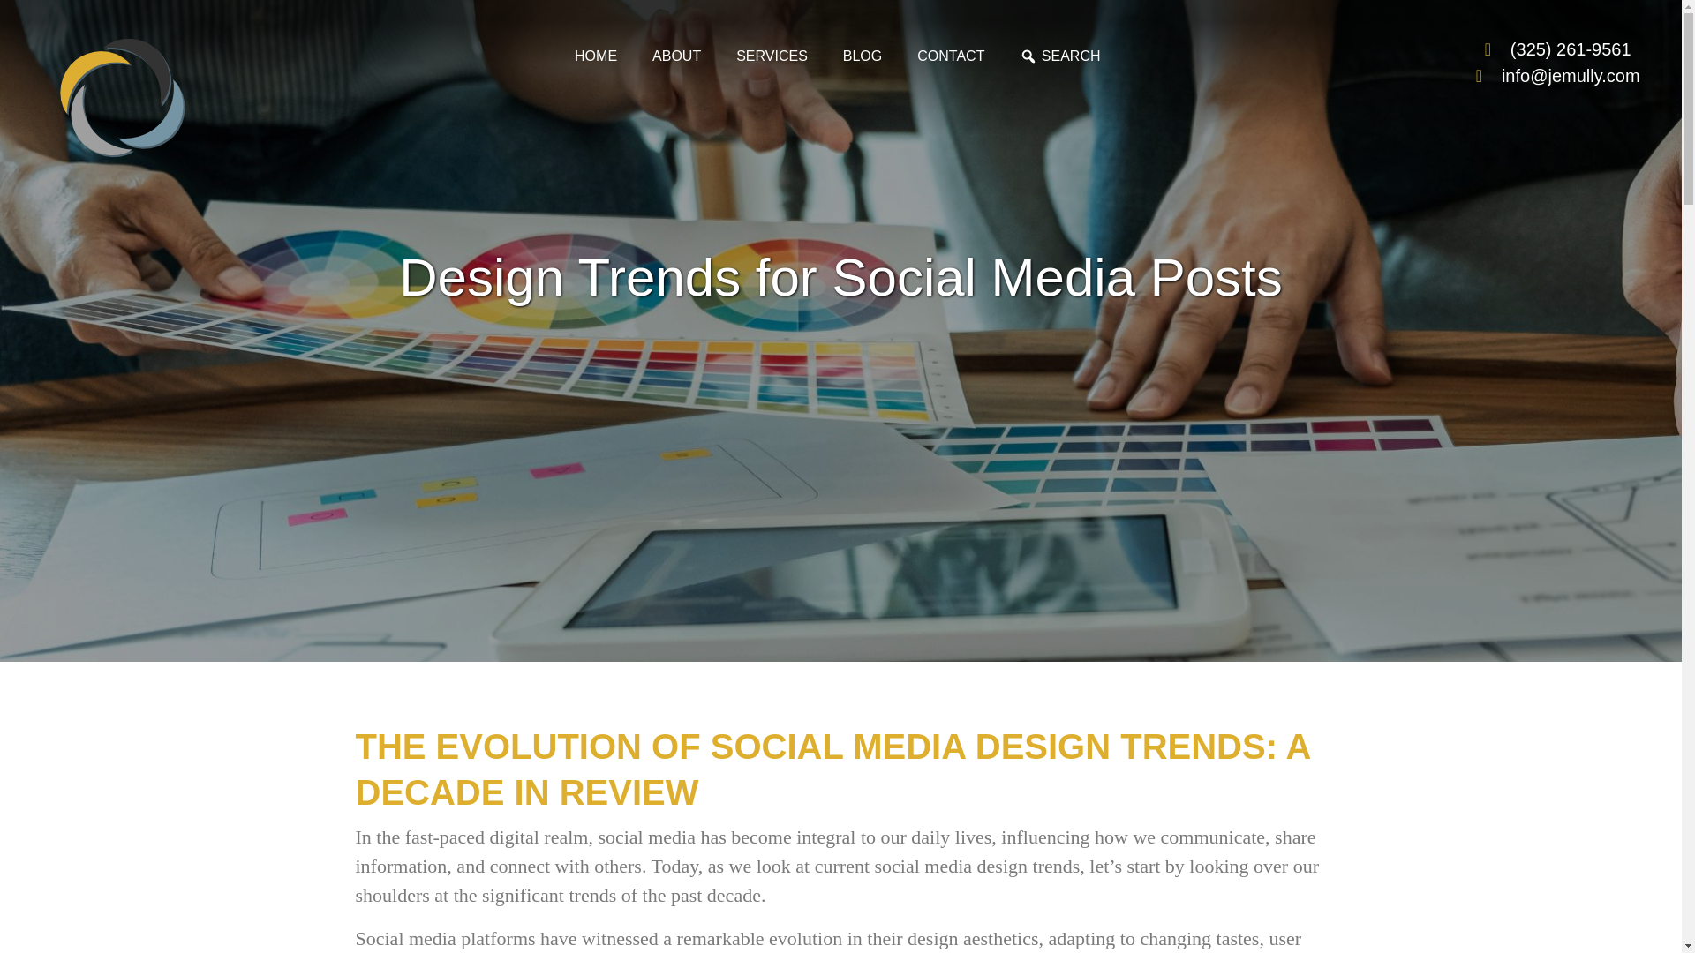 Image resolution: width=1695 pixels, height=953 pixels. Describe the element at coordinates (595, 56) in the screenshot. I see `HOME` at that location.